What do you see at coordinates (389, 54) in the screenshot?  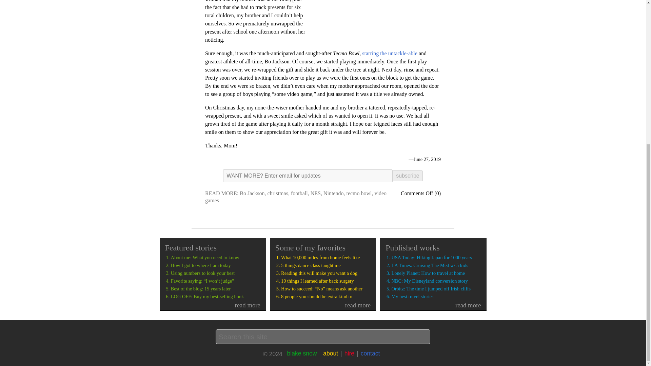 I see `starring the untackle-able` at bounding box center [389, 54].